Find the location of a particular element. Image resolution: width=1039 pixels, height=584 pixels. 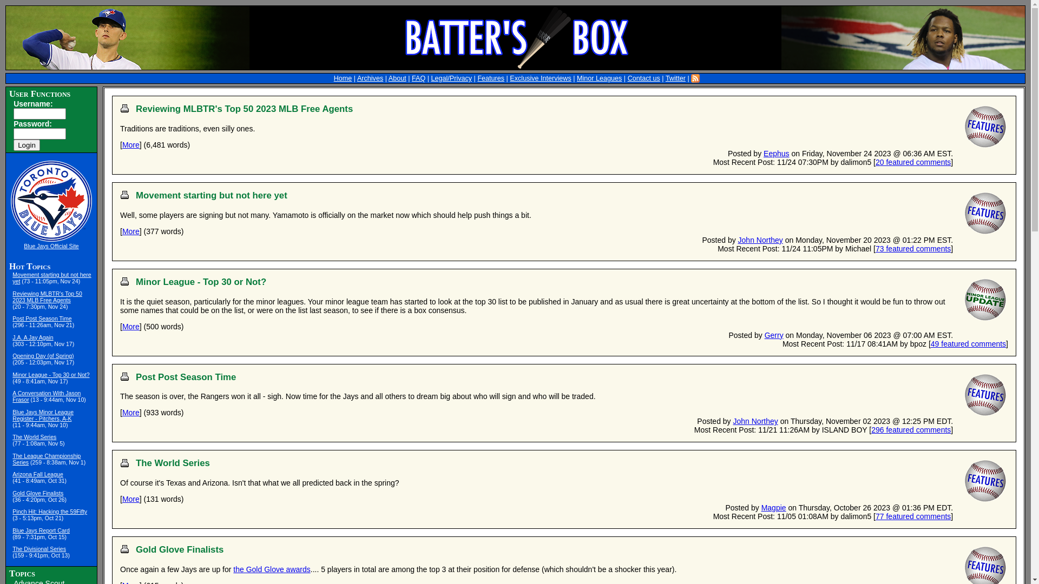

Printable Story Format is located at coordinates (124, 549).